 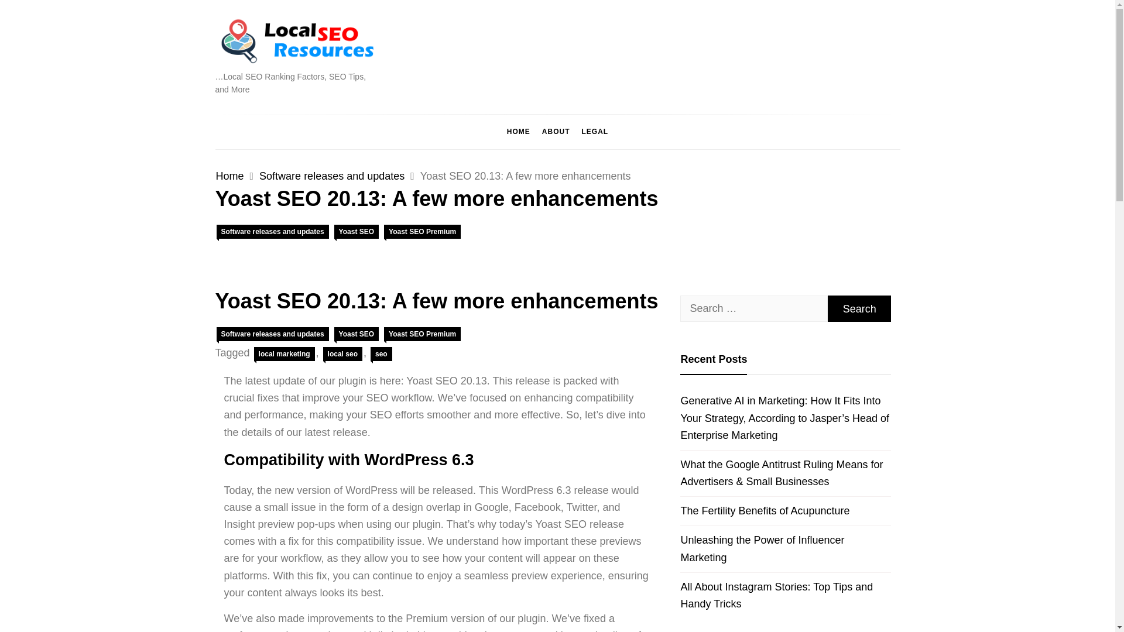 I want to click on local marketing, so click(x=284, y=353).